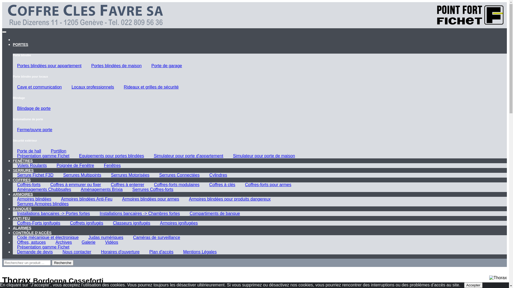  What do you see at coordinates (35, 175) in the screenshot?
I see `Serrure Fichet F3D` at bounding box center [35, 175].